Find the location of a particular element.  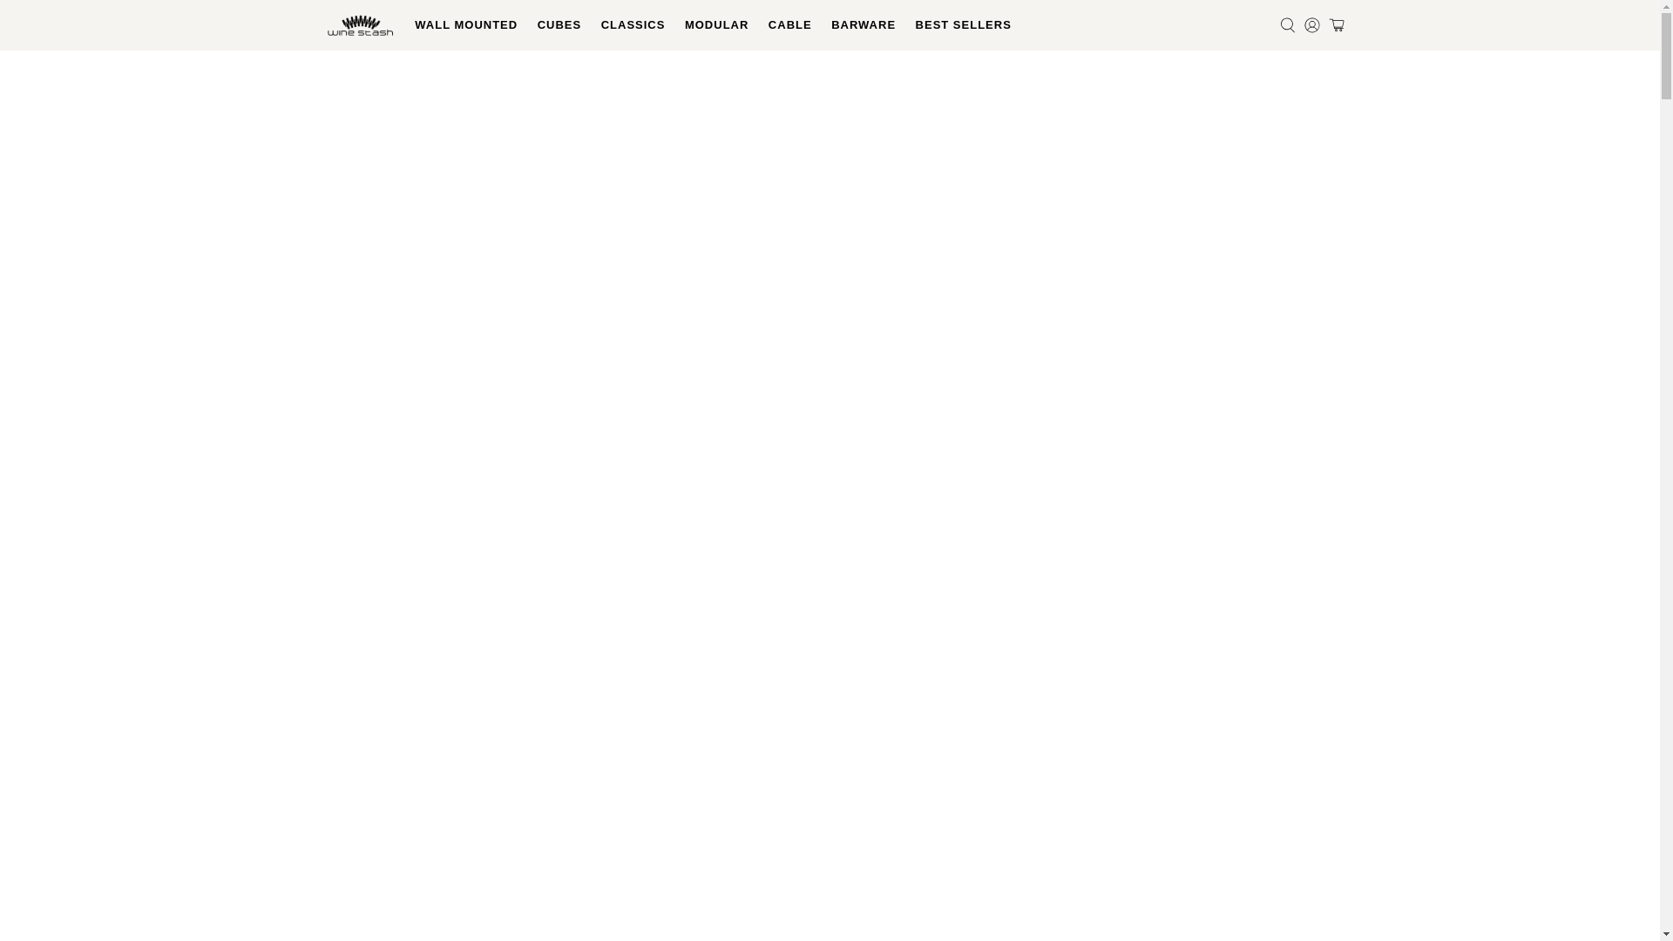

MODULAR is located at coordinates (717, 25).